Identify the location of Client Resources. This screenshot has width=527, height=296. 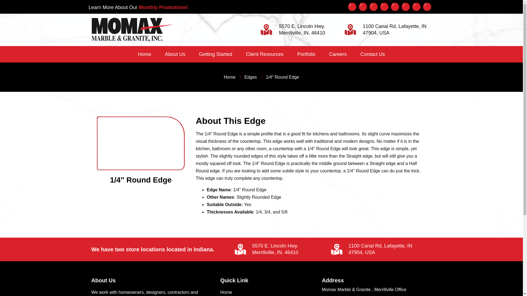
(265, 54).